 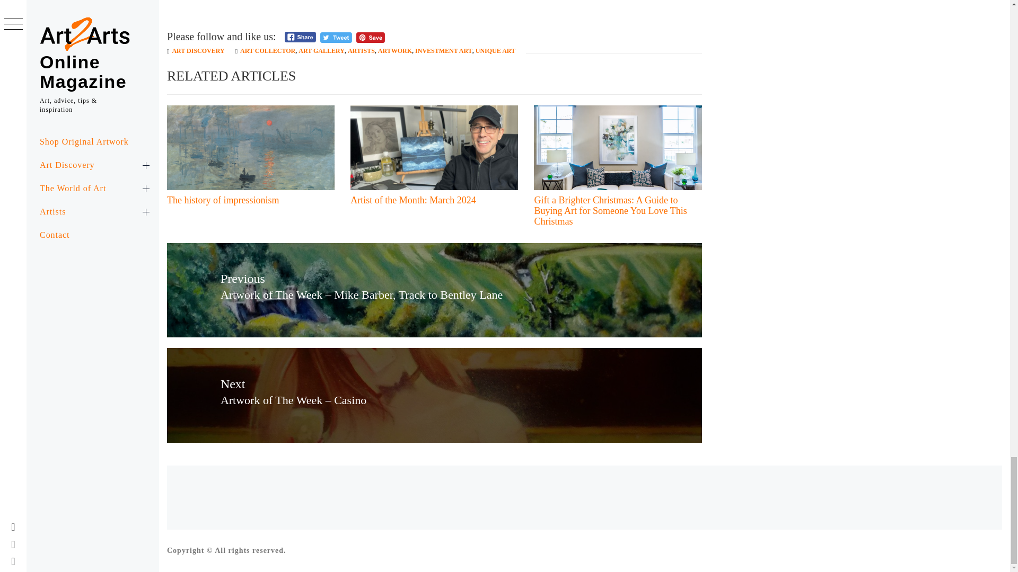 What do you see at coordinates (370, 37) in the screenshot?
I see `Pin Share` at bounding box center [370, 37].